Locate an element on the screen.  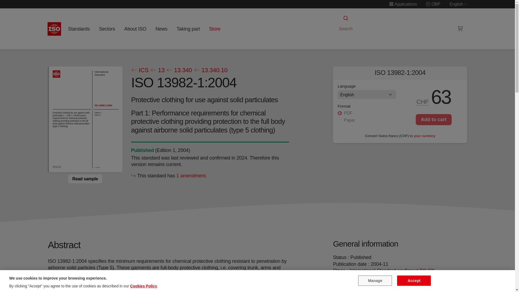
Published is located at coordinates (142, 150).